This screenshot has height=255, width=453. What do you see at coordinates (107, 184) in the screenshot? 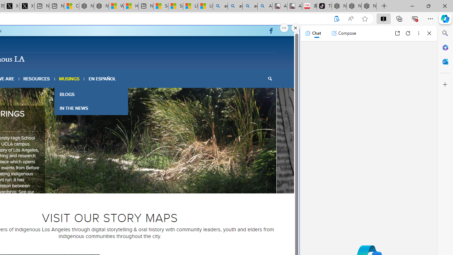
I see `4` at bounding box center [107, 184].